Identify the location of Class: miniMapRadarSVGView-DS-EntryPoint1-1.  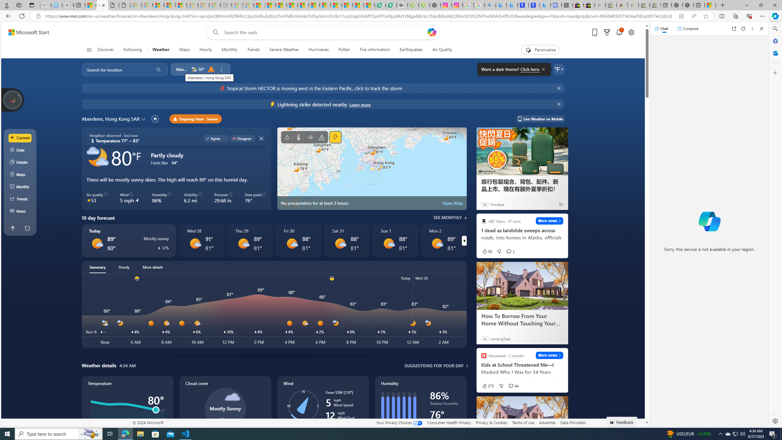
(372, 169).